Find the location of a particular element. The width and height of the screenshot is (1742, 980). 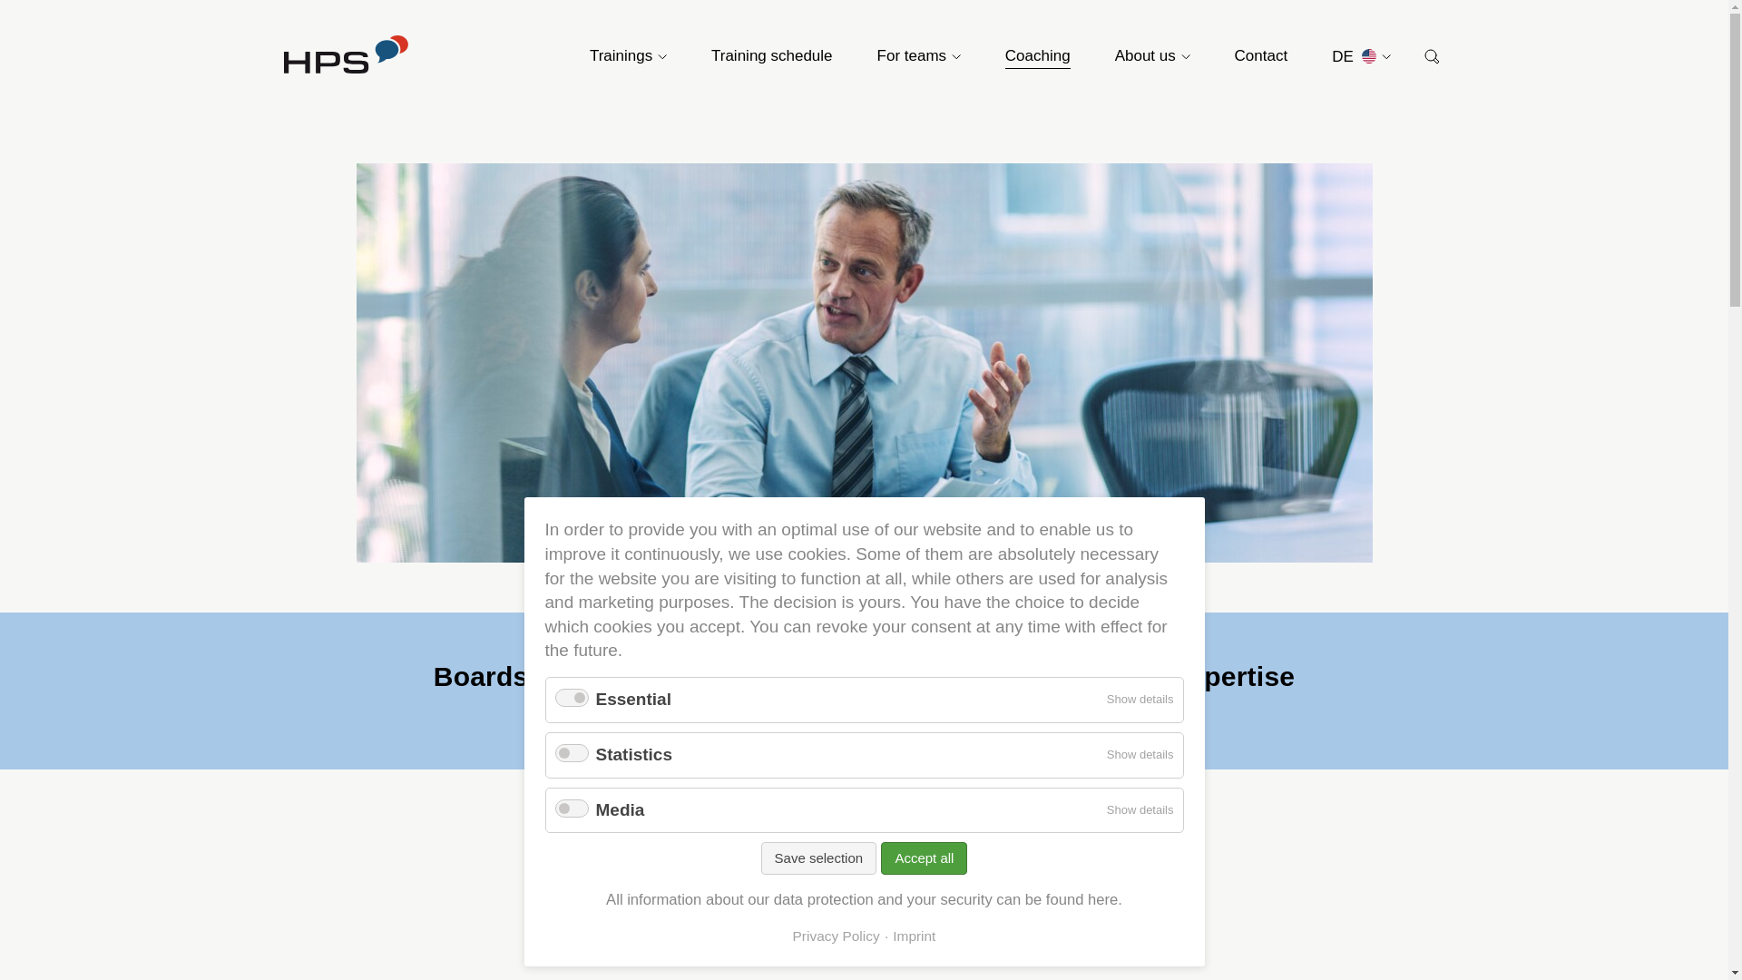

About us is located at coordinates (1152, 56).